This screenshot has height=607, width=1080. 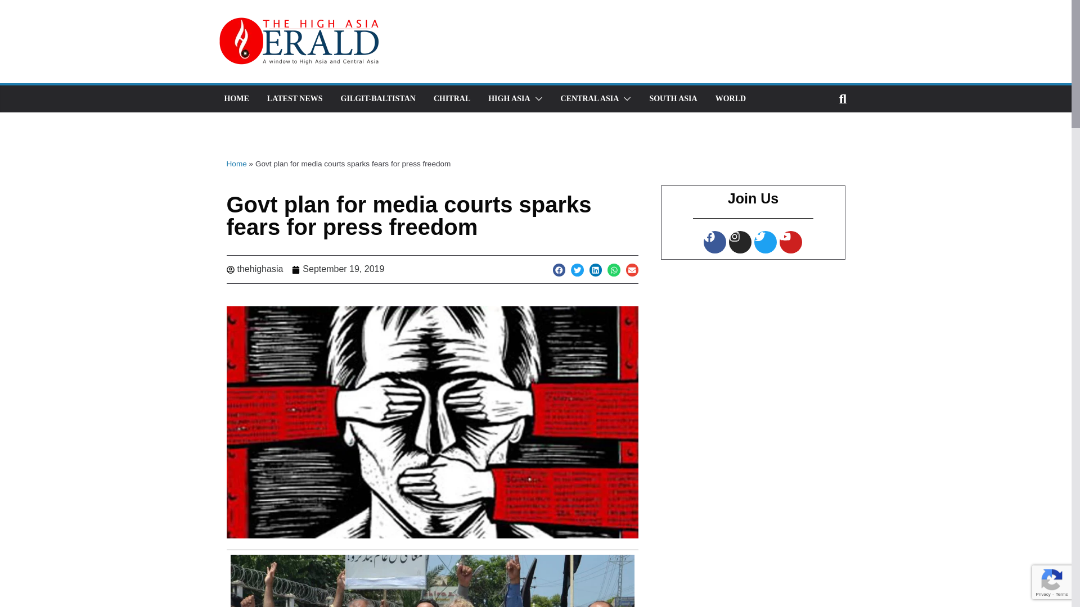 I want to click on SOUTH ASIA, so click(x=673, y=99).